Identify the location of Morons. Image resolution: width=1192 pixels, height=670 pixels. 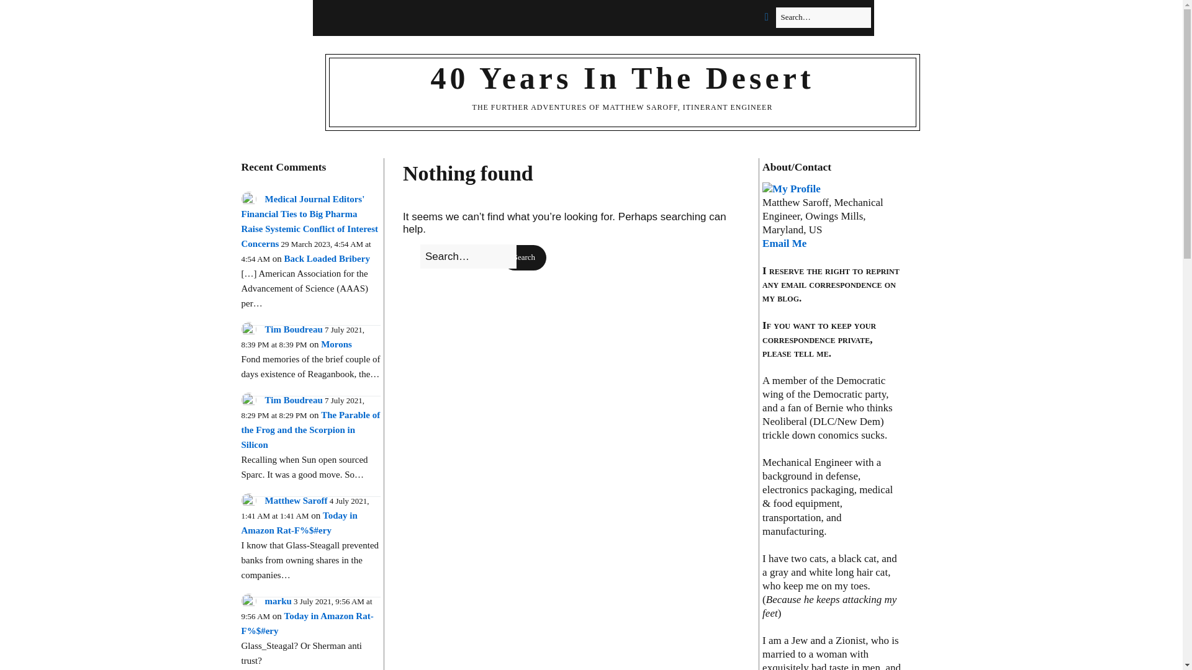
(336, 344).